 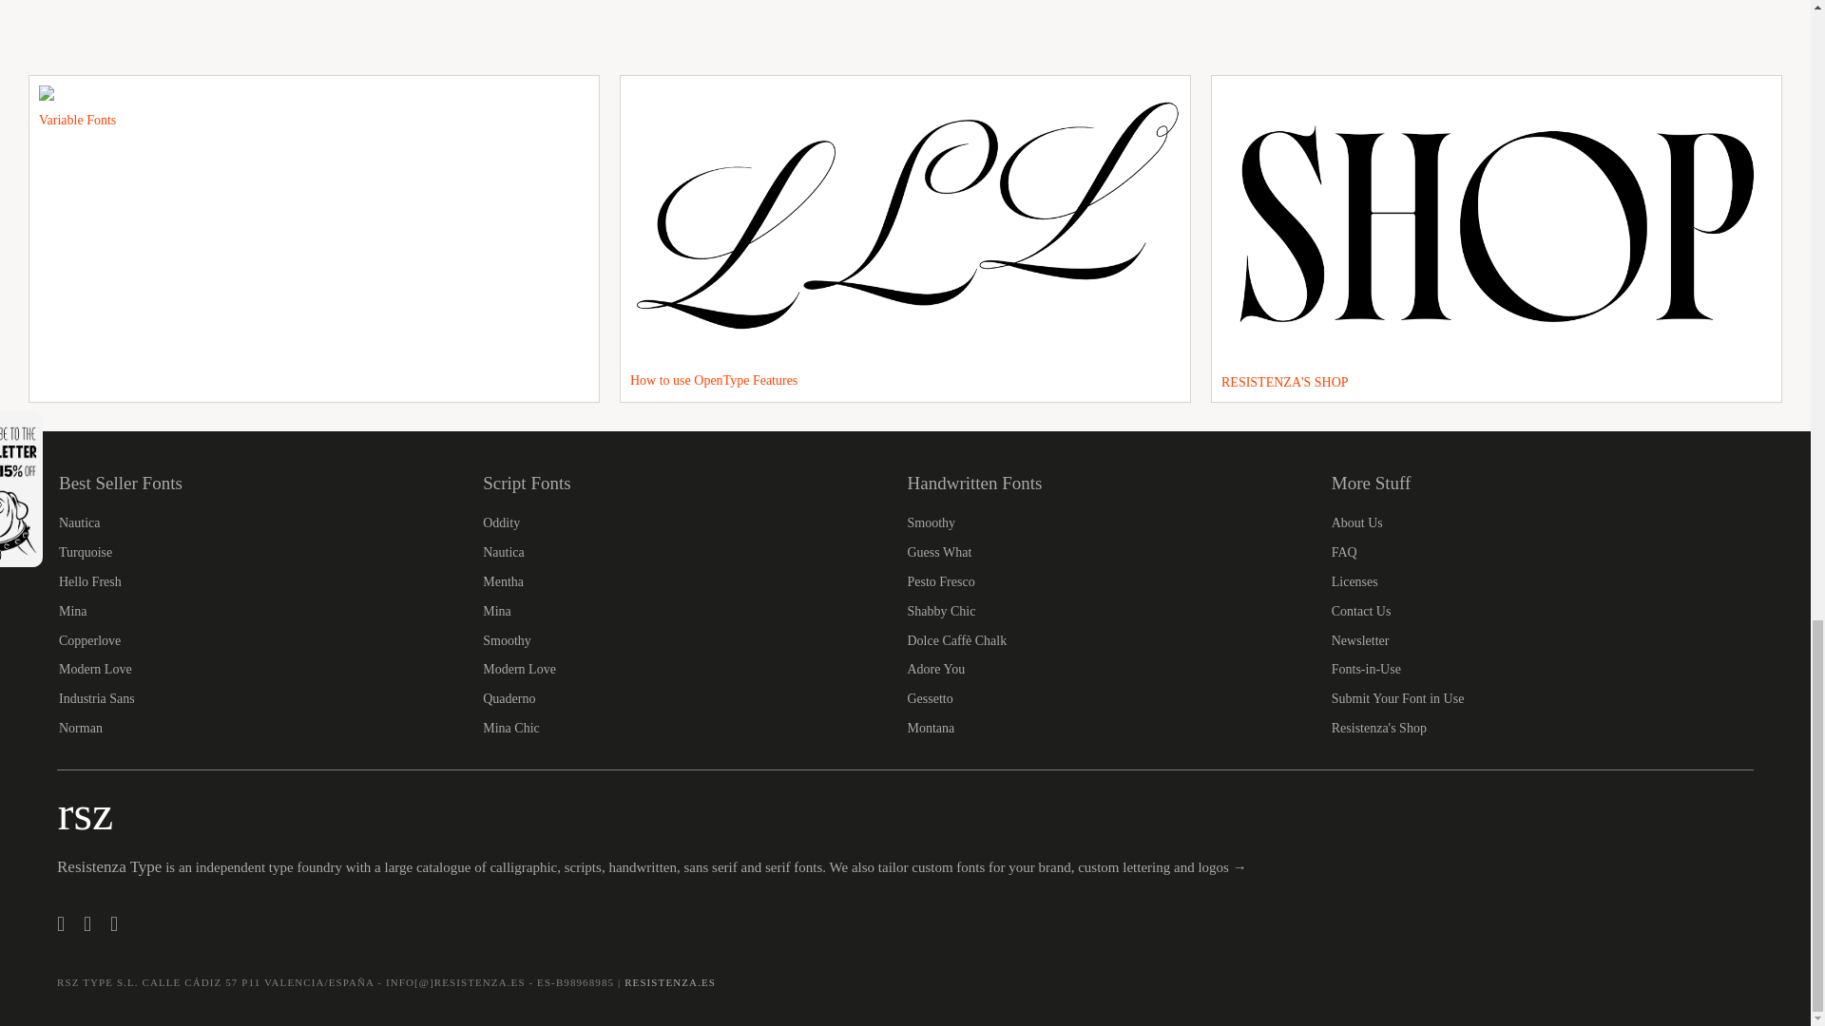 I want to click on Industria Sans, so click(x=97, y=698).